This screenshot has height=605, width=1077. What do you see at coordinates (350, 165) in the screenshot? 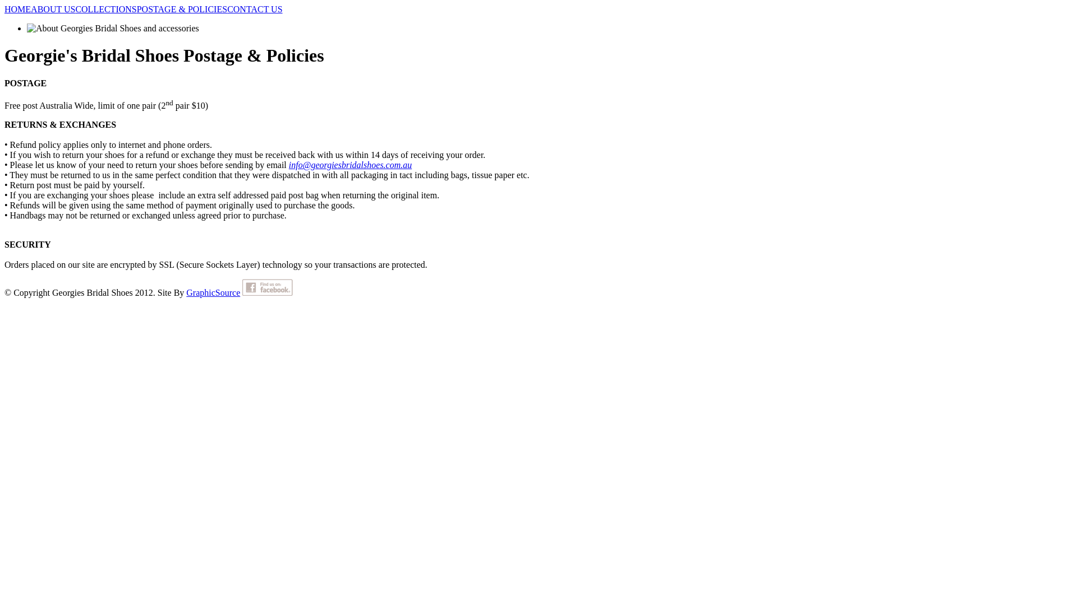
I see `info@georgiesbridalshoes.com.au` at bounding box center [350, 165].